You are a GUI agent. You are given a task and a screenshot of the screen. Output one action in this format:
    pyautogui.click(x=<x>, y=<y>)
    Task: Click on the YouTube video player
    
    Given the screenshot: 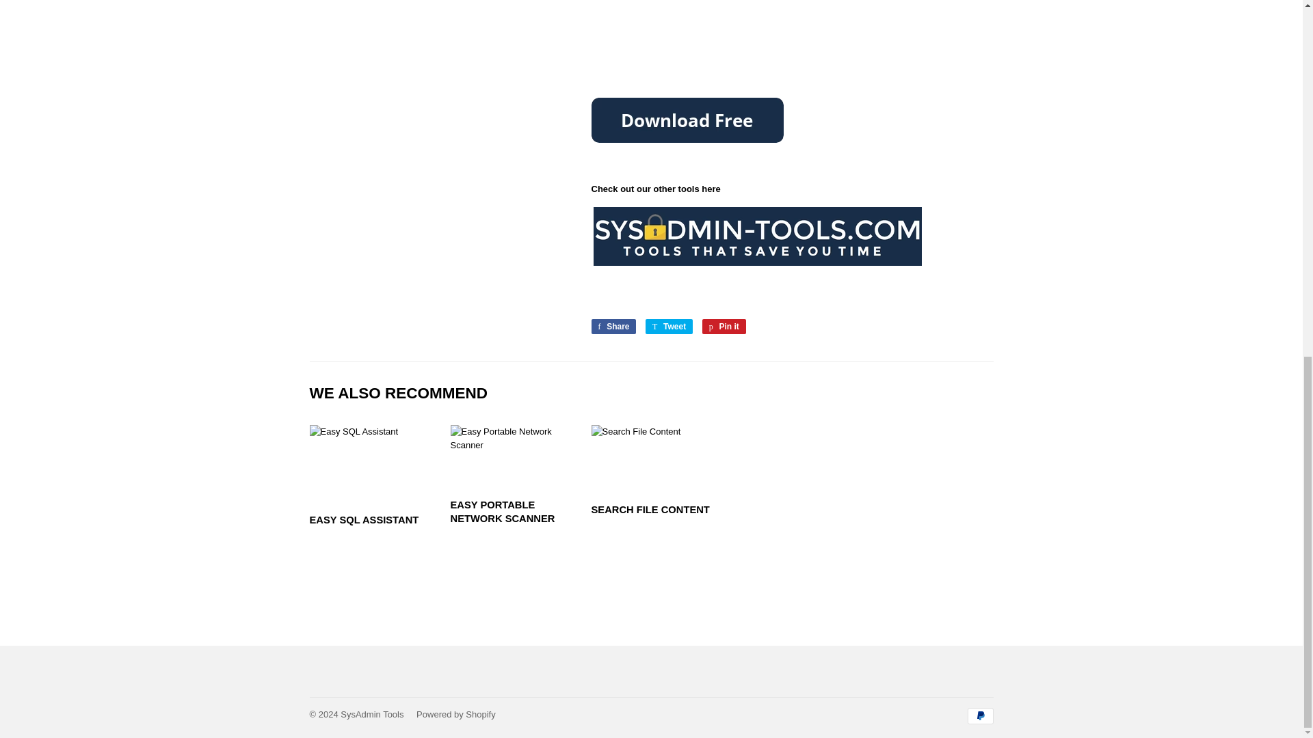 What is the action you would take?
    pyautogui.click(x=510, y=476)
    